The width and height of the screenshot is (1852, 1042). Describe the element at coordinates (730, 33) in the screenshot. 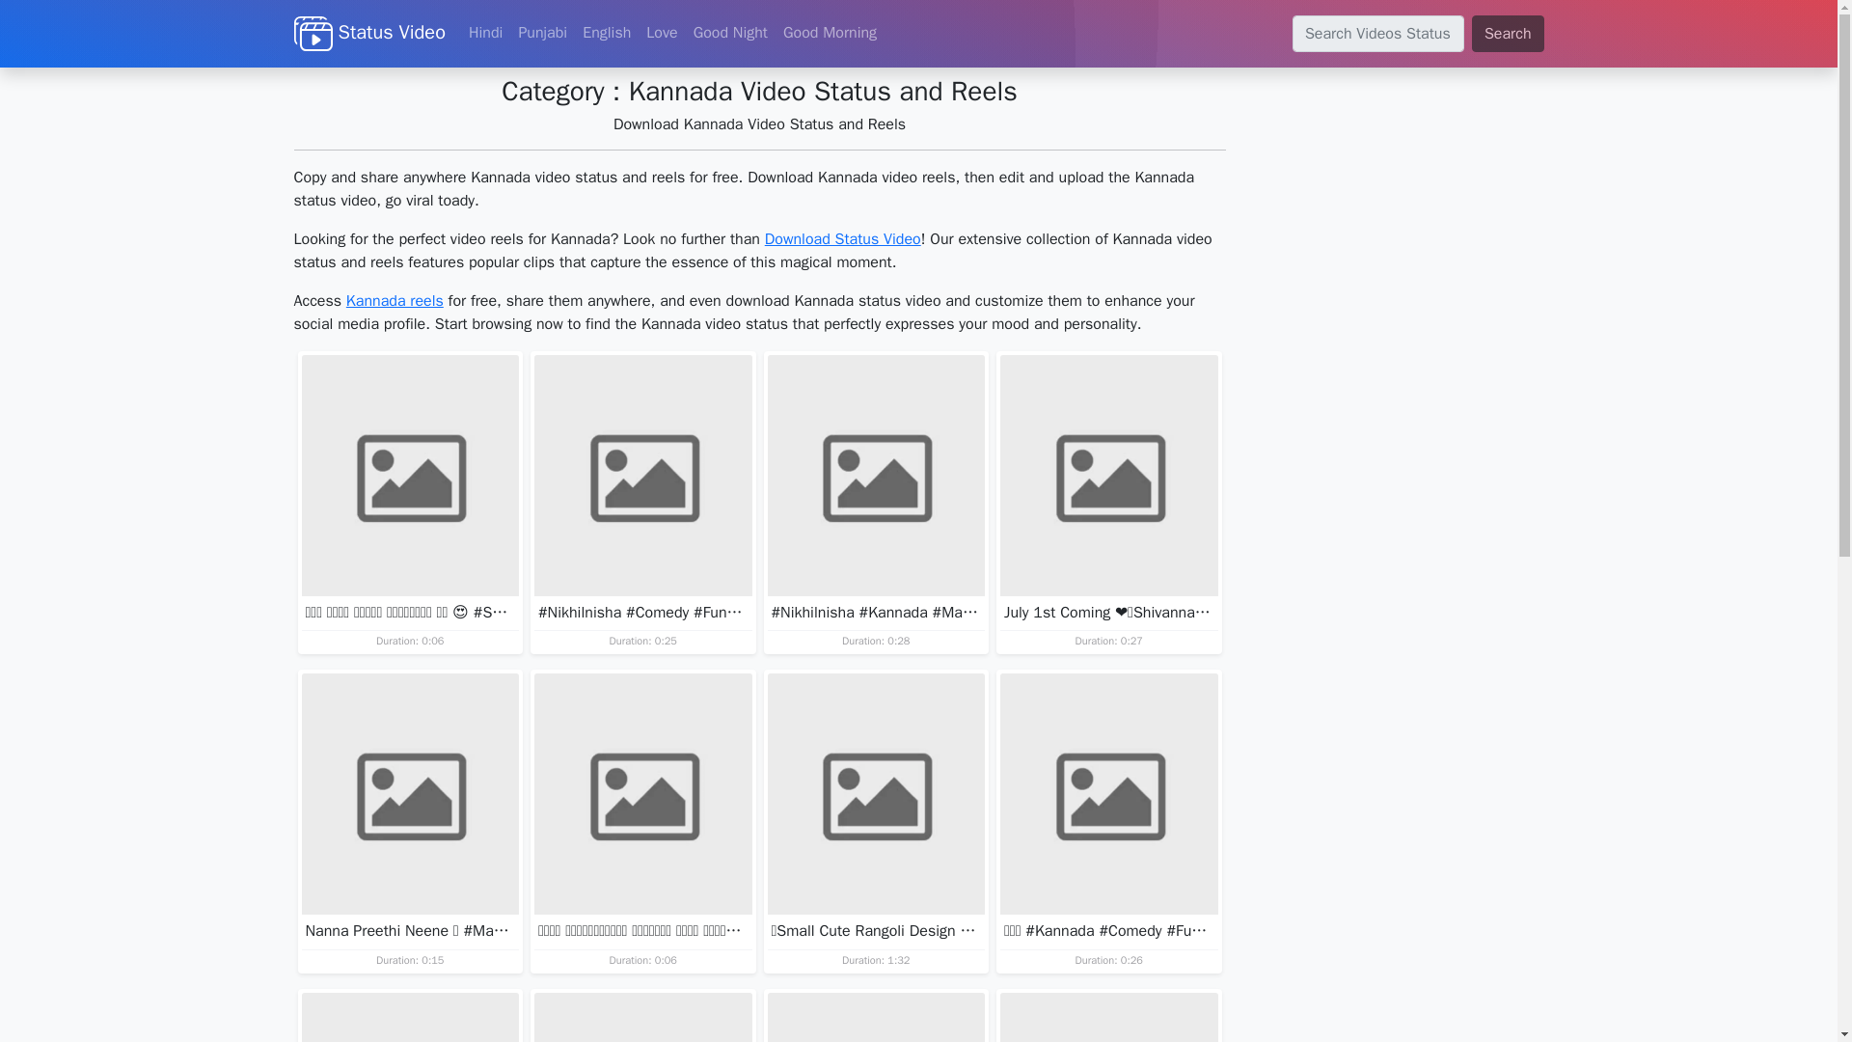

I see `Good Night` at that location.